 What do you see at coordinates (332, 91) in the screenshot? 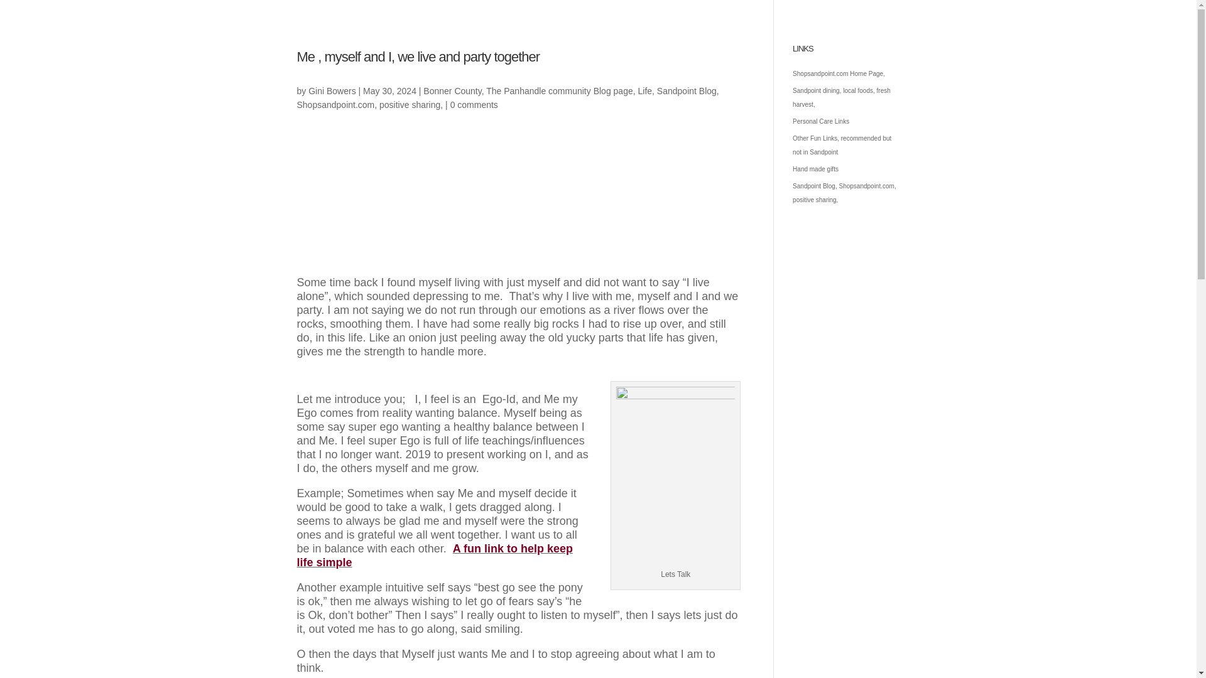
I see `Posts by Gini Bowers` at bounding box center [332, 91].